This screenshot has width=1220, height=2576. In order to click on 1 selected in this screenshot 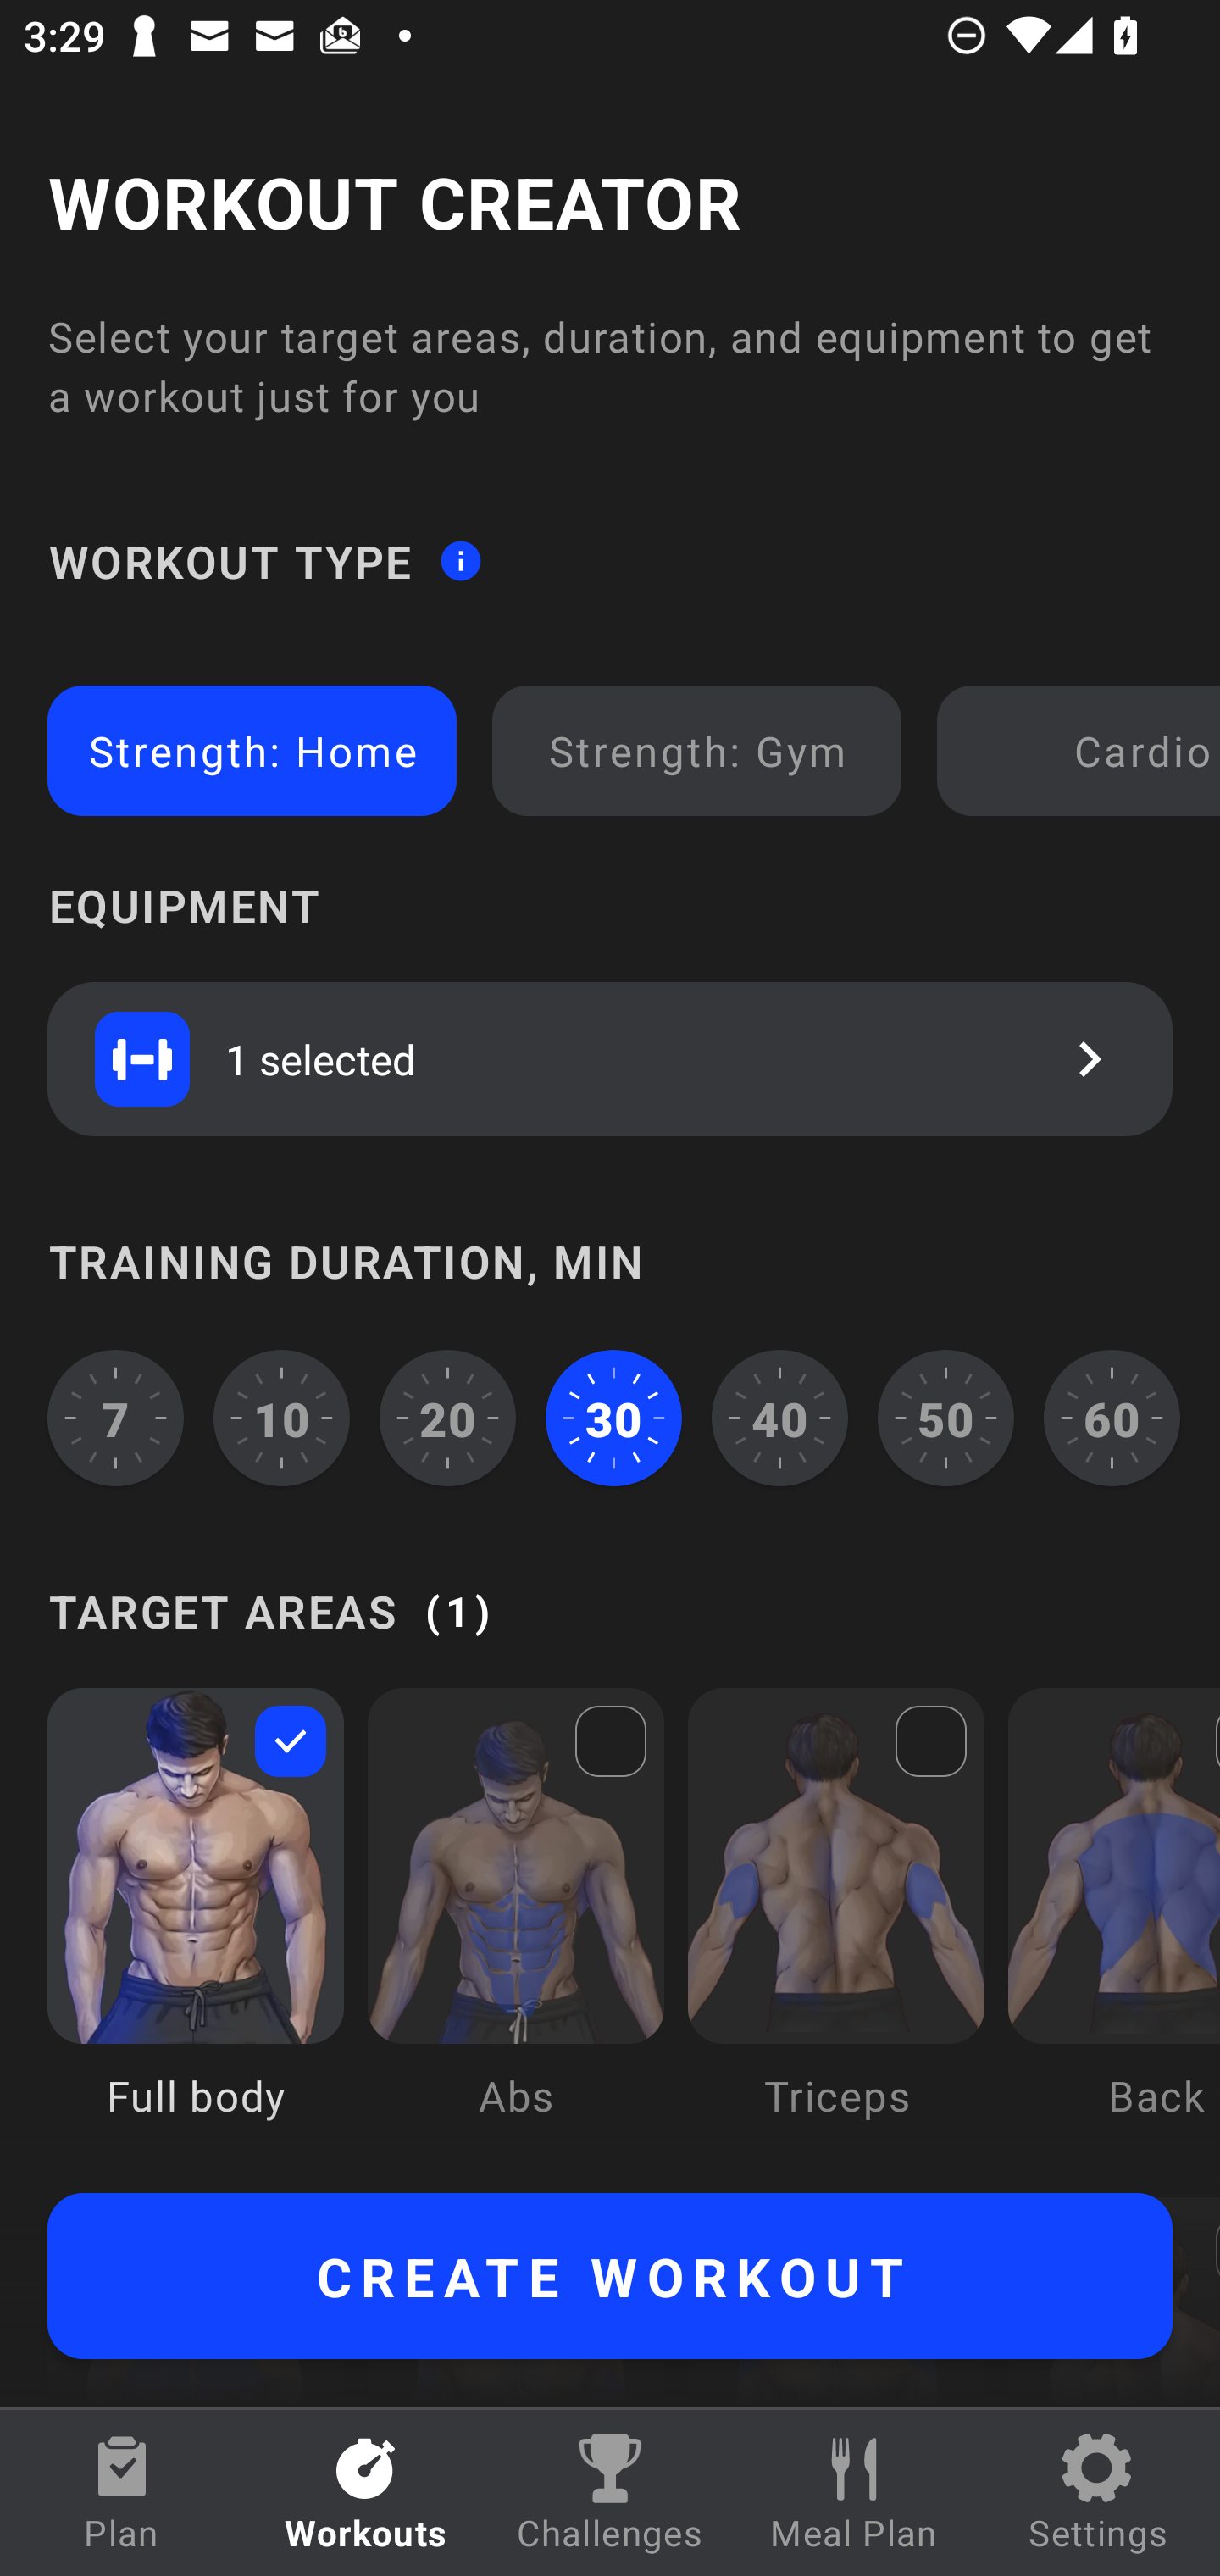, I will do `click(610, 1058)`.